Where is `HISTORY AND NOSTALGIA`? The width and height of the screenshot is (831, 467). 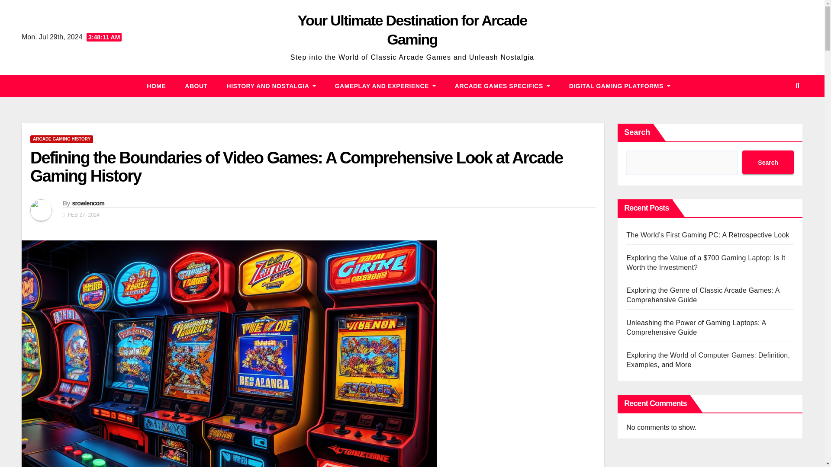
HISTORY AND NOSTALGIA is located at coordinates (271, 86).